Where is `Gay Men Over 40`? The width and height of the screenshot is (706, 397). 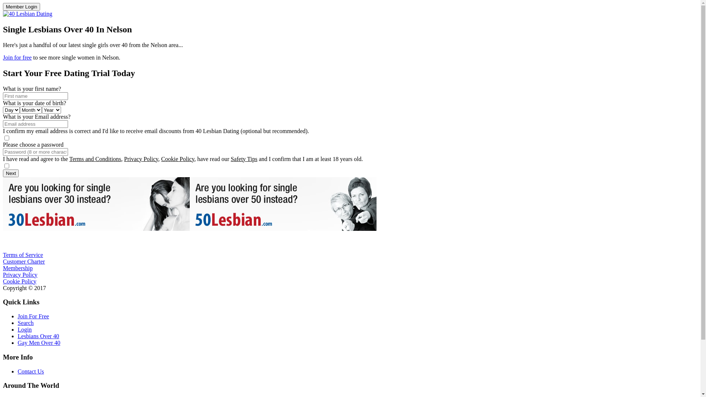
Gay Men Over 40 is located at coordinates (39, 343).